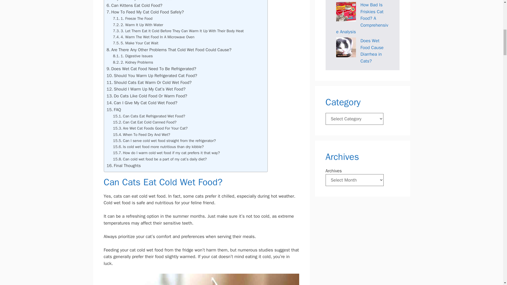 The image size is (507, 285). I want to click on 5. Make Your Cat Wait, so click(136, 43).